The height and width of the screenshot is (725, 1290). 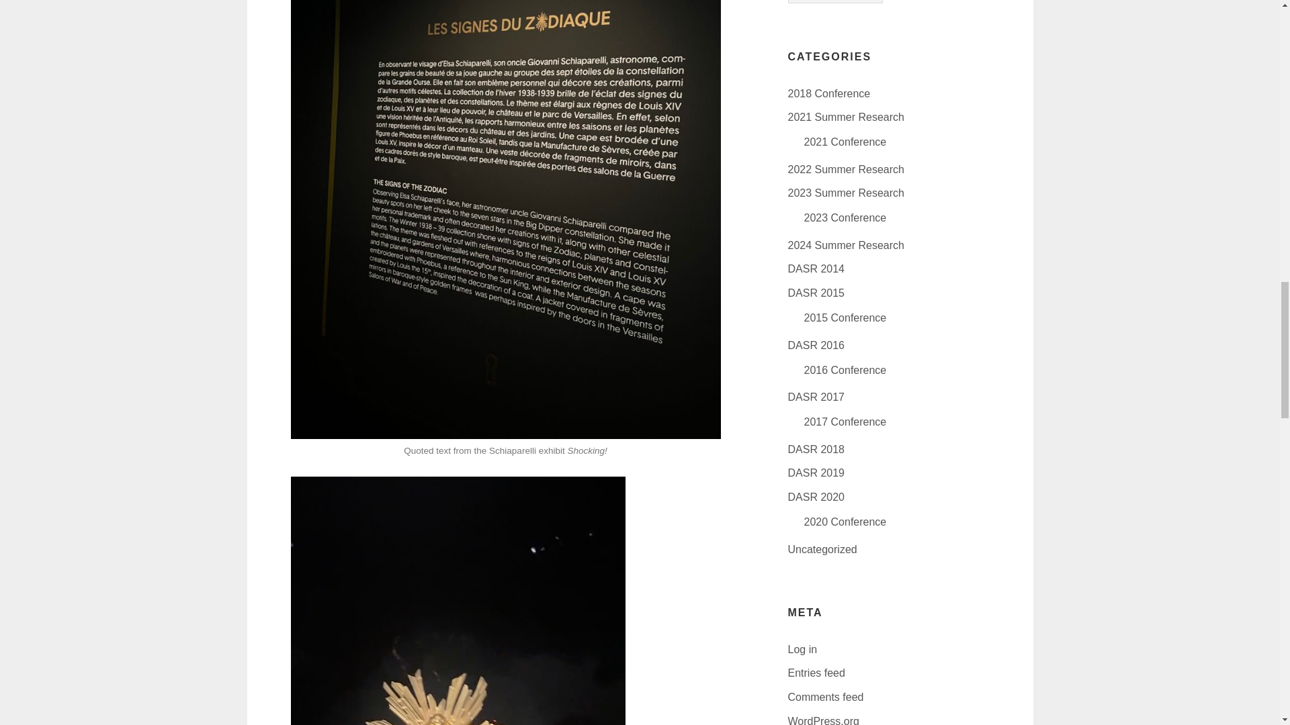 What do you see at coordinates (845, 142) in the screenshot?
I see `2021 Conference` at bounding box center [845, 142].